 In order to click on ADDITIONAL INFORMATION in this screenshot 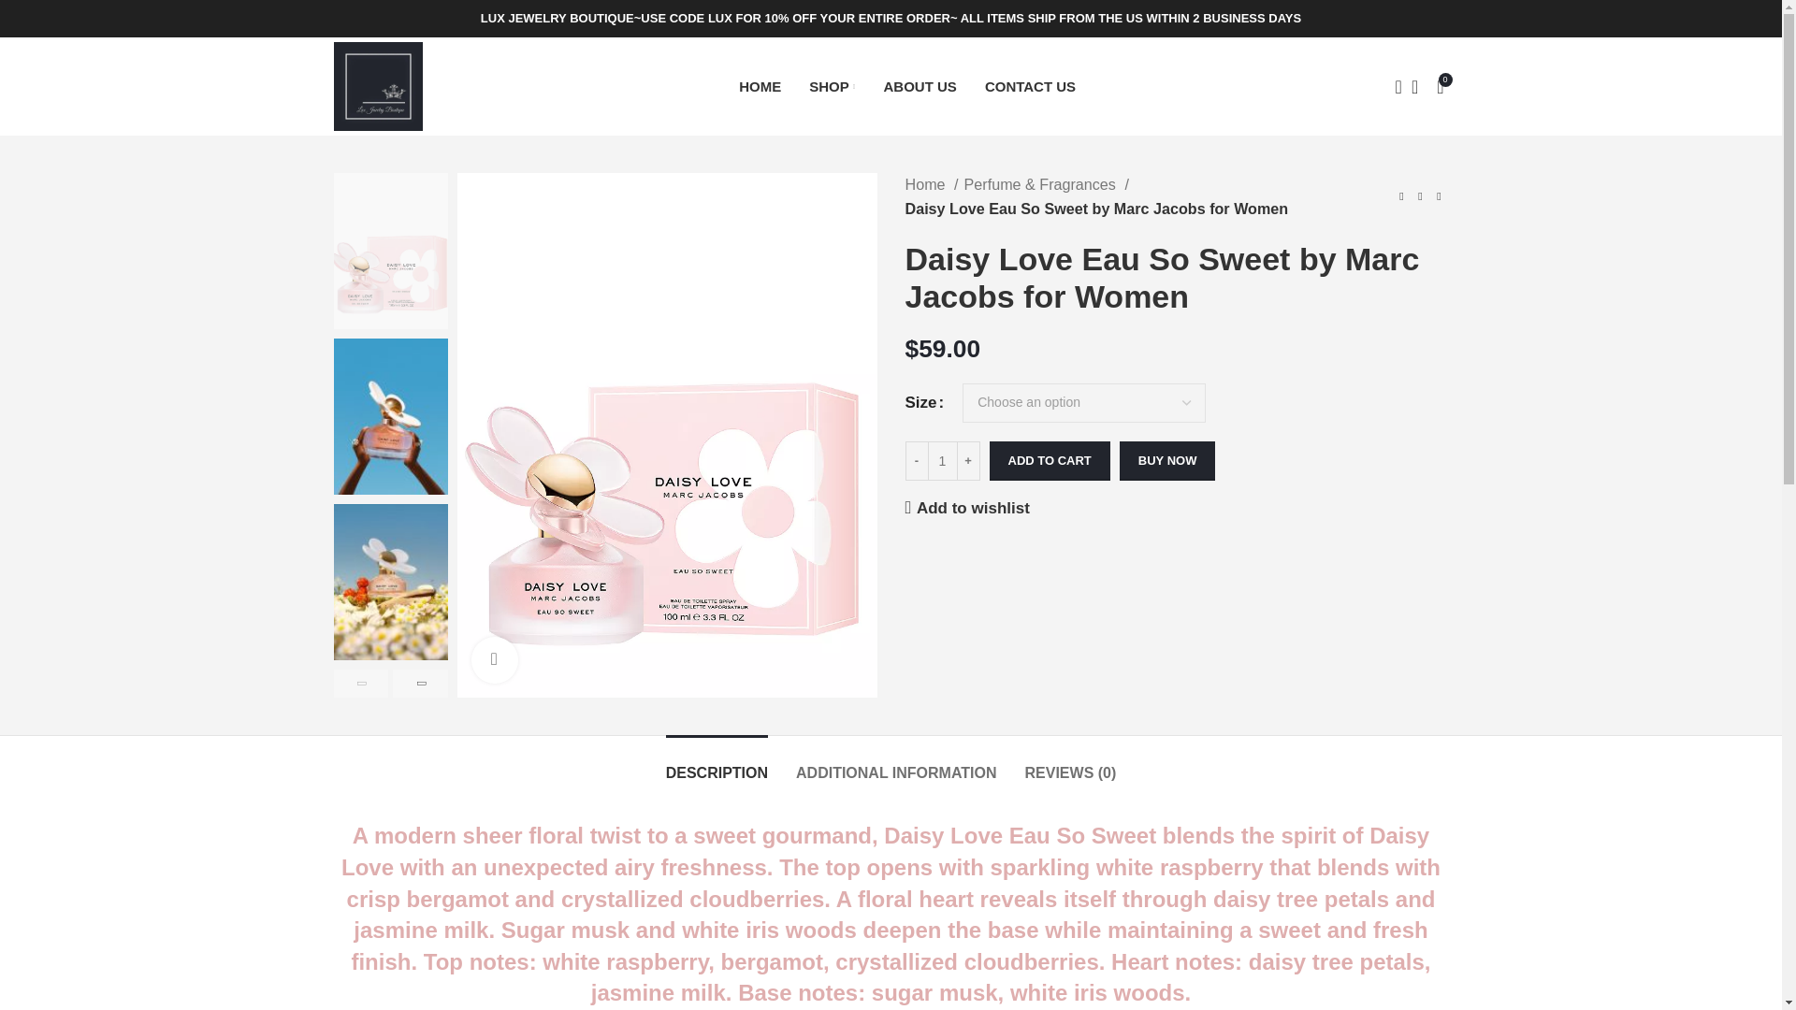, I will do `click(896, 763)`.